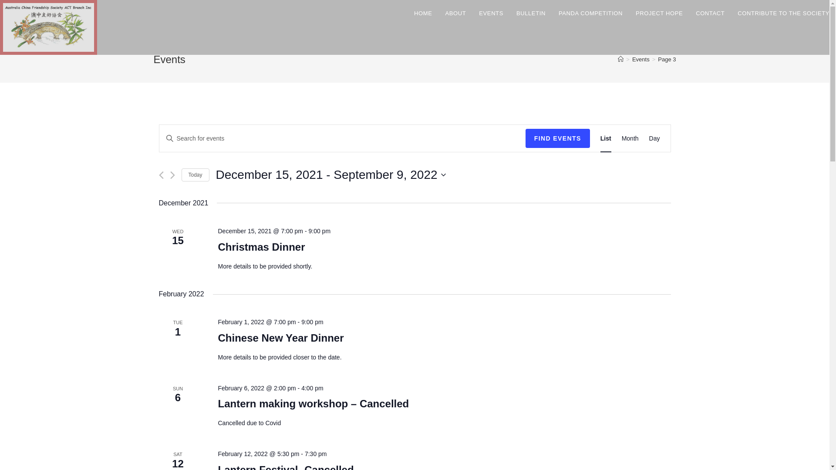 The height and width of the screenshot is (470, 836). I want to click on December 15, 2021
 - 
September 9, 2022, so click(331, 175).